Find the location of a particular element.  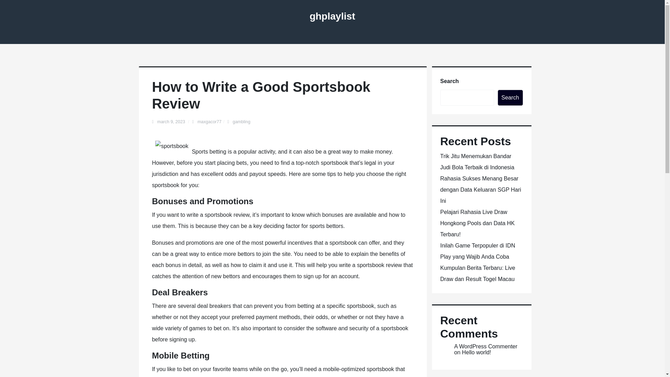

ghplaylist is located at coordinates (332, 16).